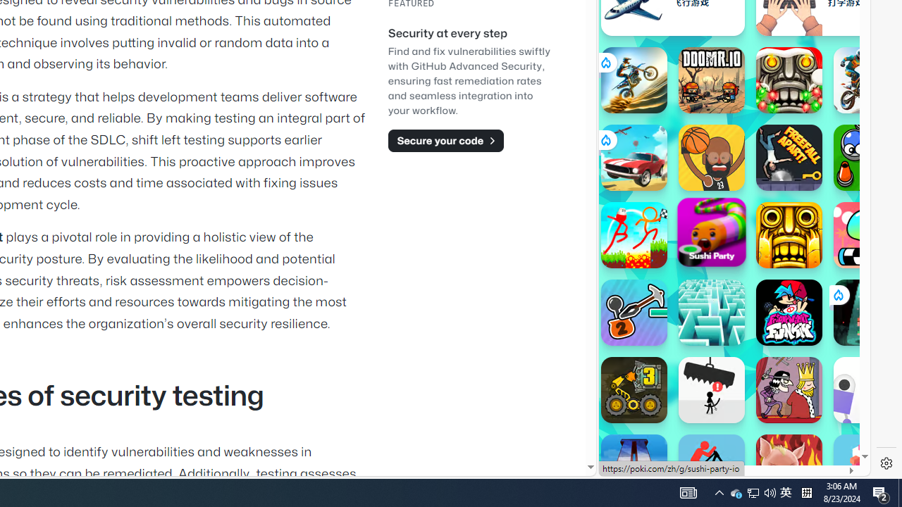  I want to click on Combat Reloaded Combat Reloaded poki.com, so click(770, 173).